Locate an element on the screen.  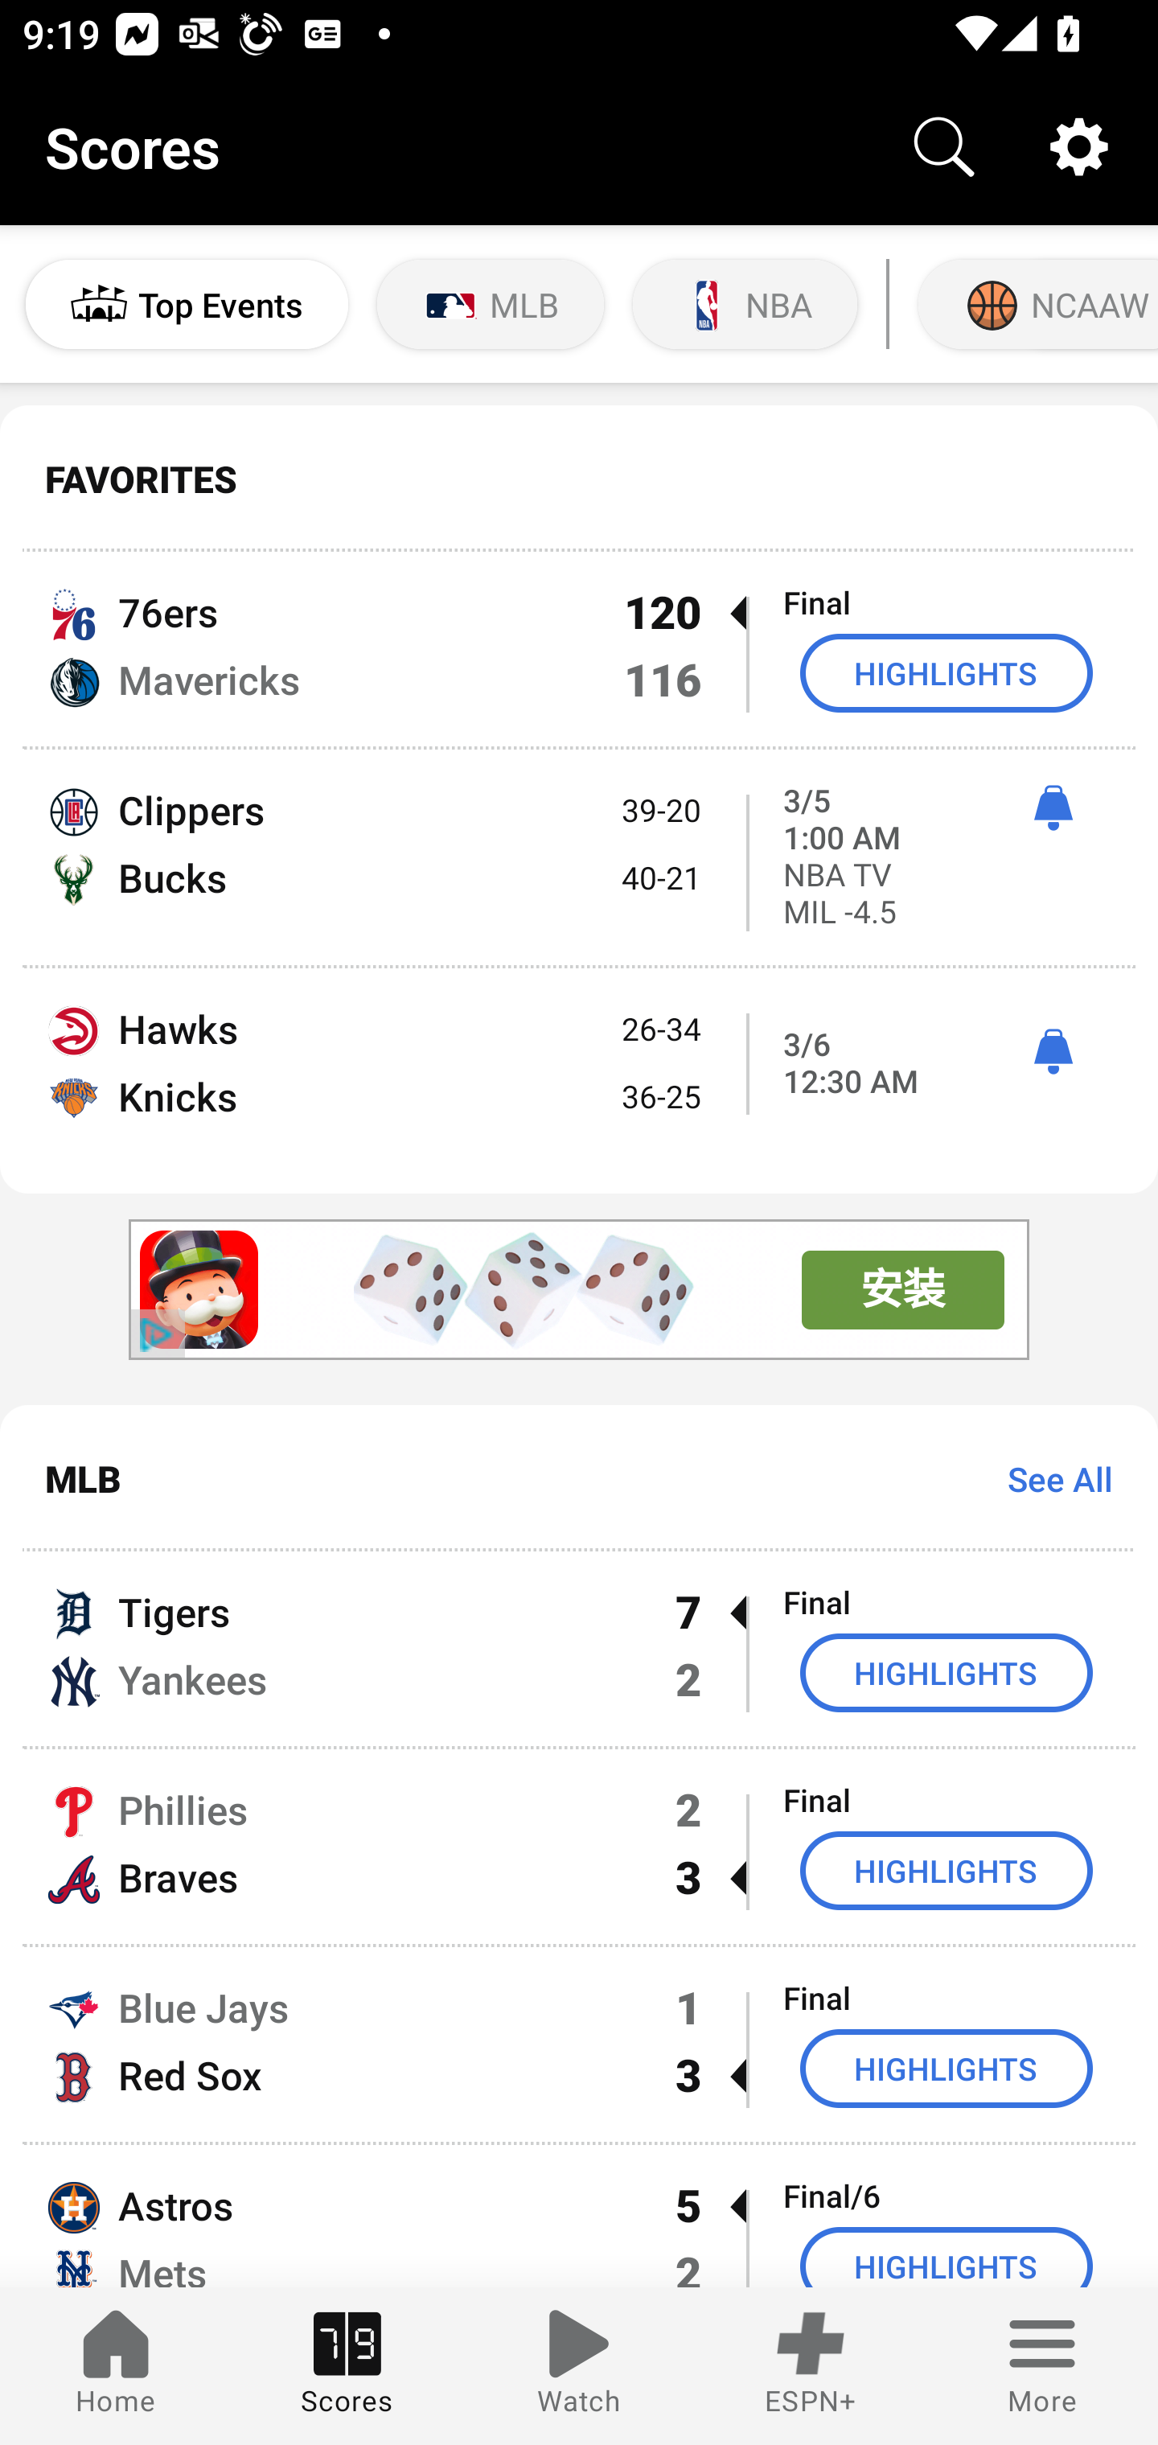
HIGHLIGHTS is located at coordinates (947, 2258).